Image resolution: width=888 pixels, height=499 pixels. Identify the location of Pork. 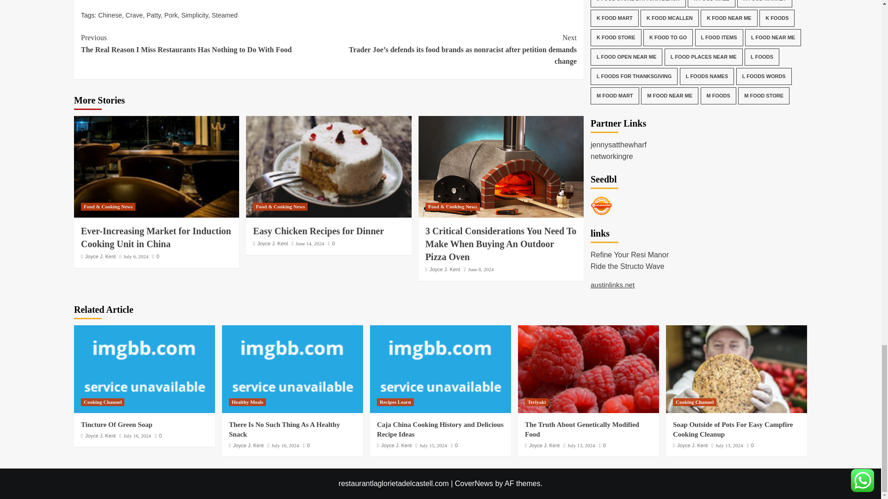
(171, 15).